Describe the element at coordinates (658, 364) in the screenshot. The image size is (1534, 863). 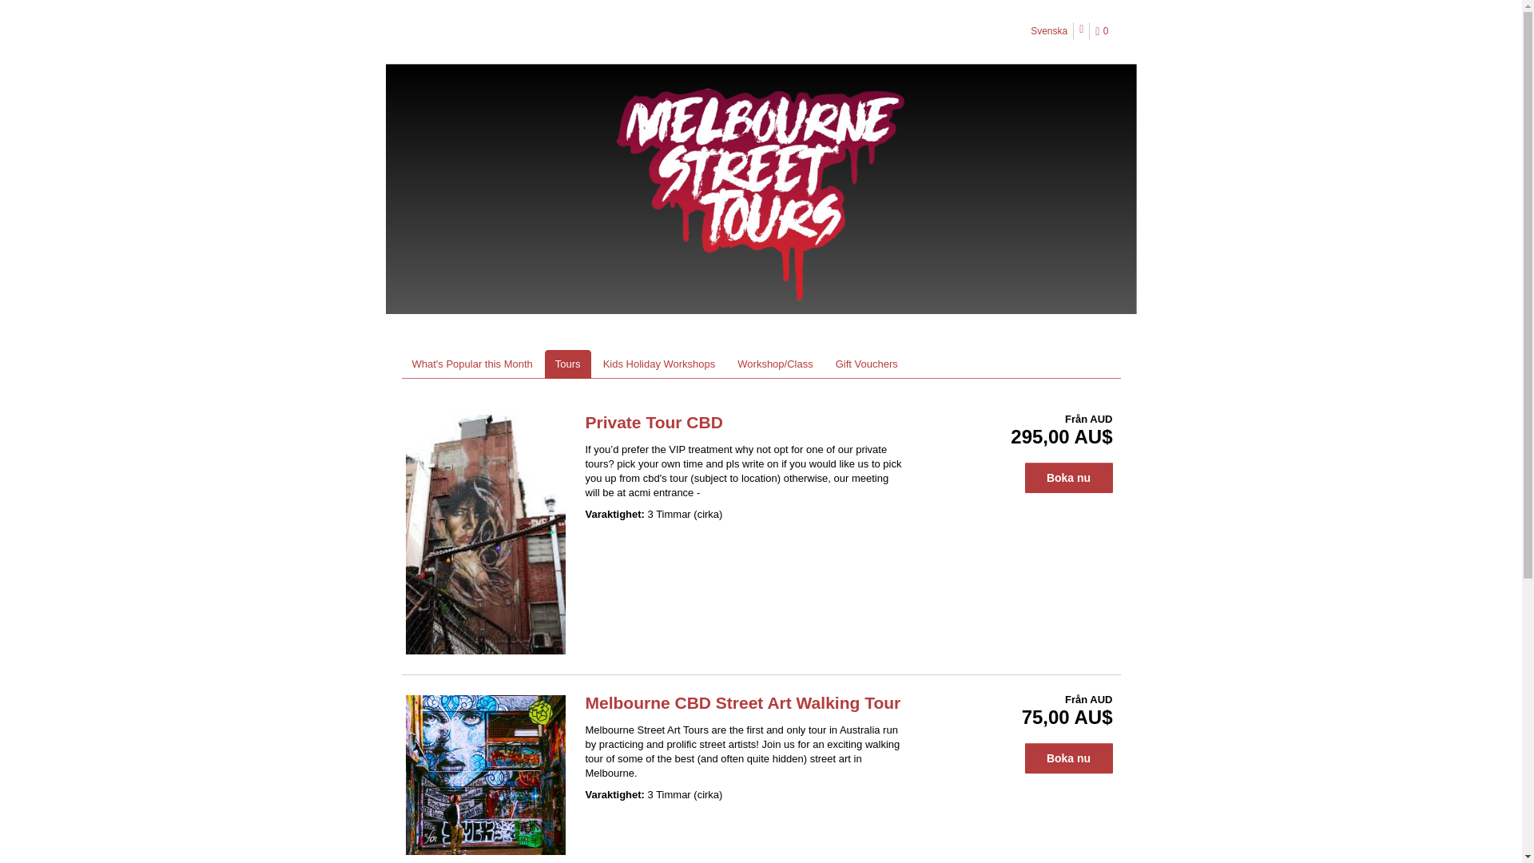
I see `Kids Holiday Workshops` at that location.